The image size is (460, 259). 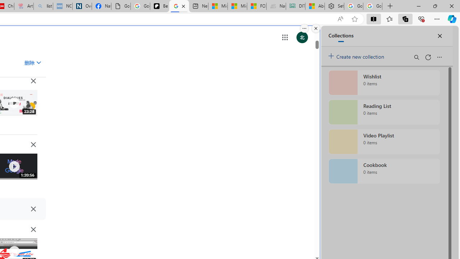 What do you see at coordinates (24, 6) in the screenshot?
I see `Arthritis: Ask Health Professionals - Sleeping` at bounding box center [24, 6].